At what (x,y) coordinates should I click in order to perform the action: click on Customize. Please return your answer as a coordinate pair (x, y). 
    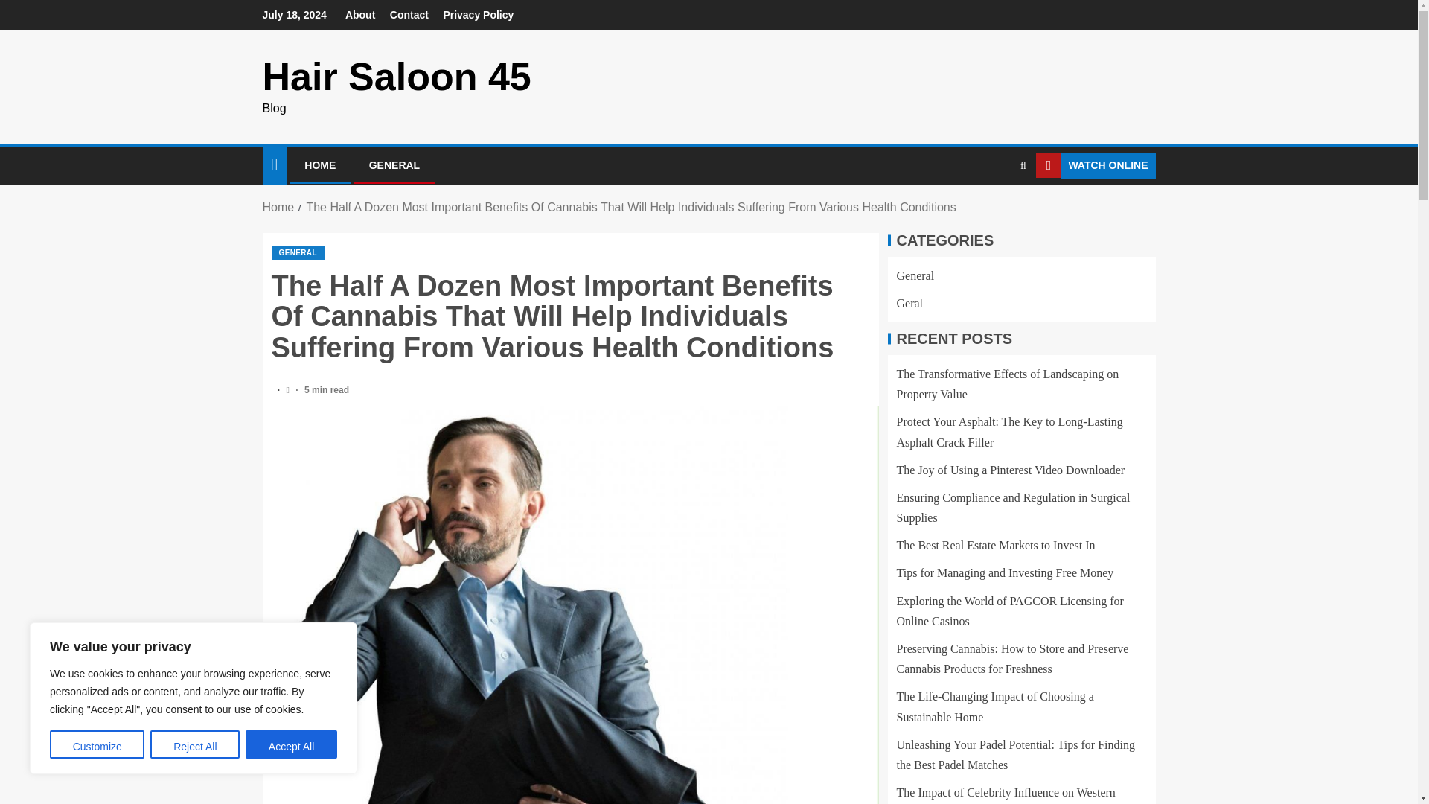
    Looking at the image, I should click on (97, 744).